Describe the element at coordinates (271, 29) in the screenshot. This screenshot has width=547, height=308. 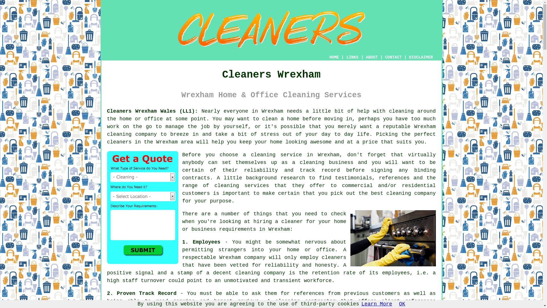
I see `Cleaners Wrexham` at that location.